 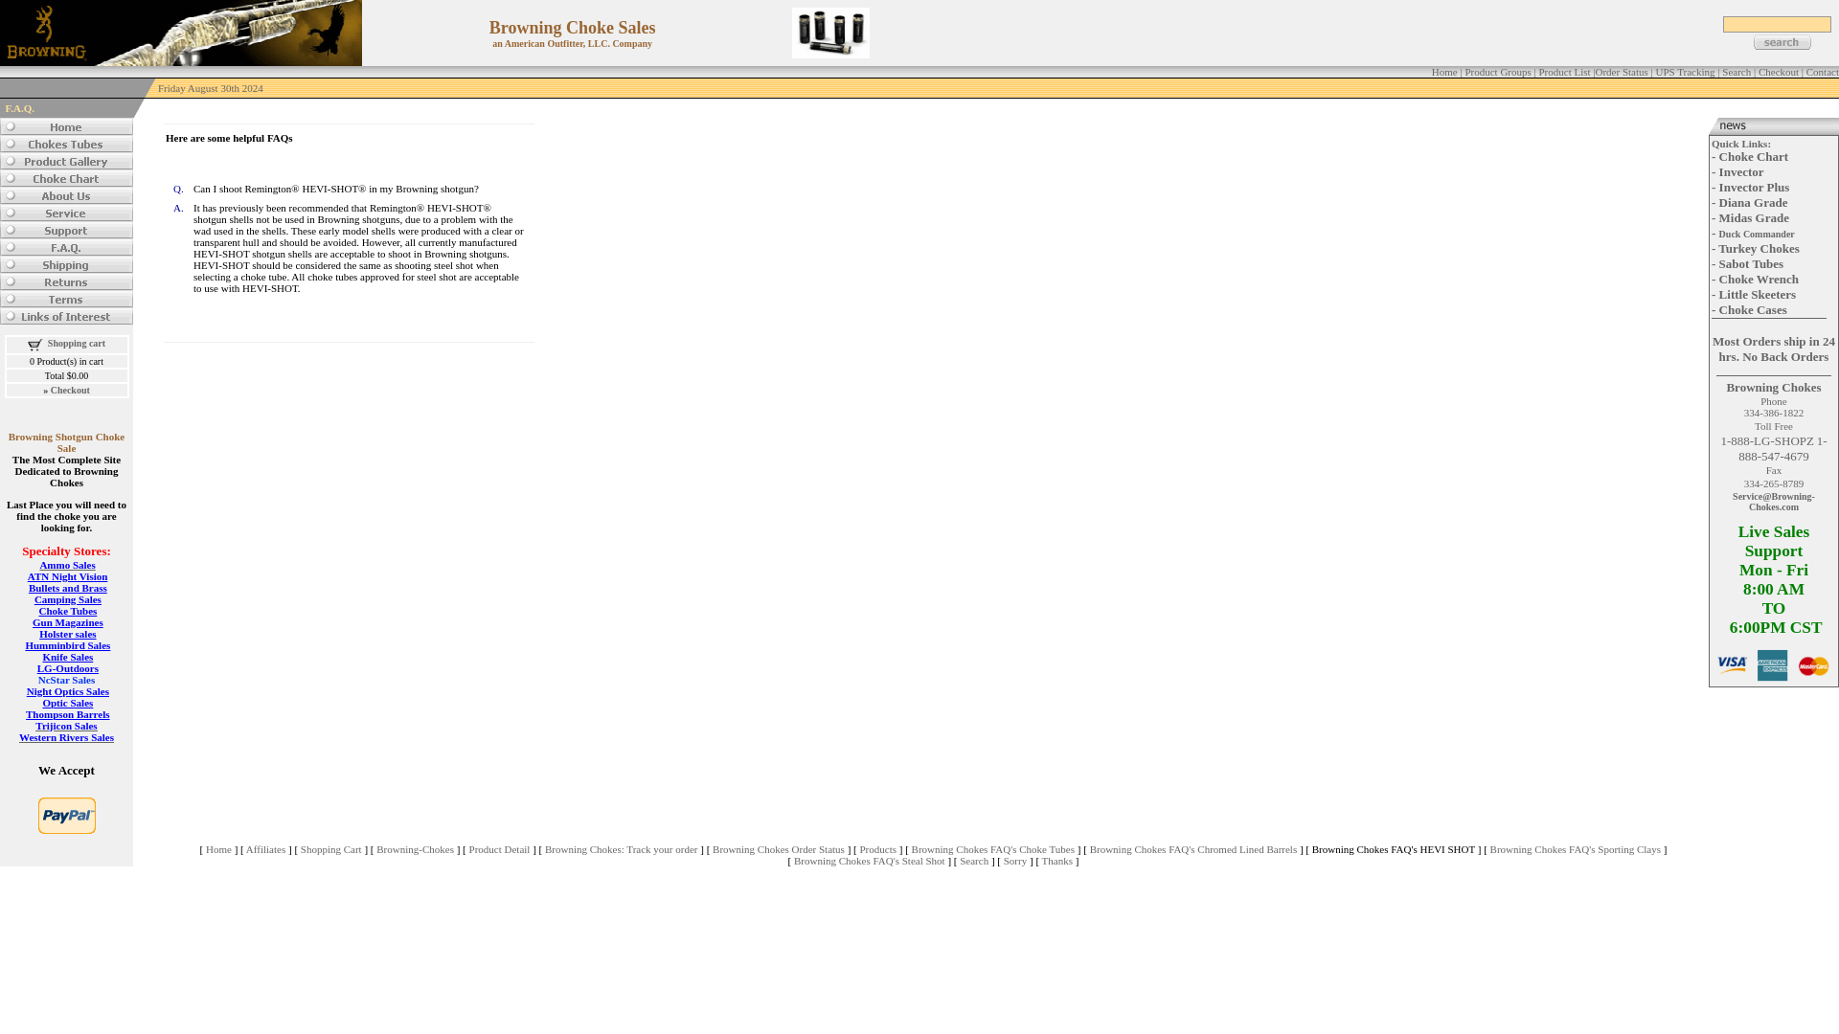 I want to click on Choke Chart, so click(x=1755, y=155).